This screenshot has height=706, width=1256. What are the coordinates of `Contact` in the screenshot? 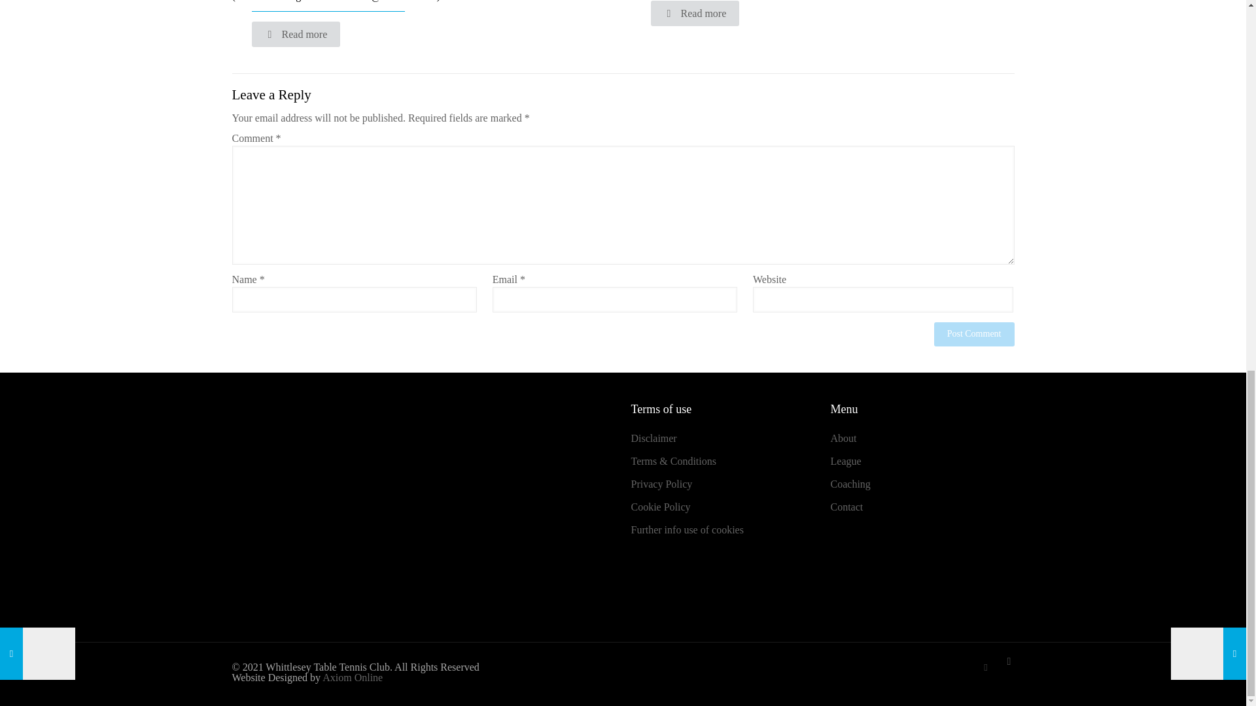 It's located at (846, 507).